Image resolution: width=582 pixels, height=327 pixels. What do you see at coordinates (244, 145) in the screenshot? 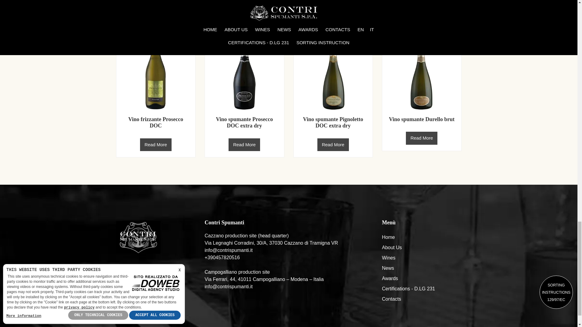
I see `Read More` at bounding box center [244, 145].